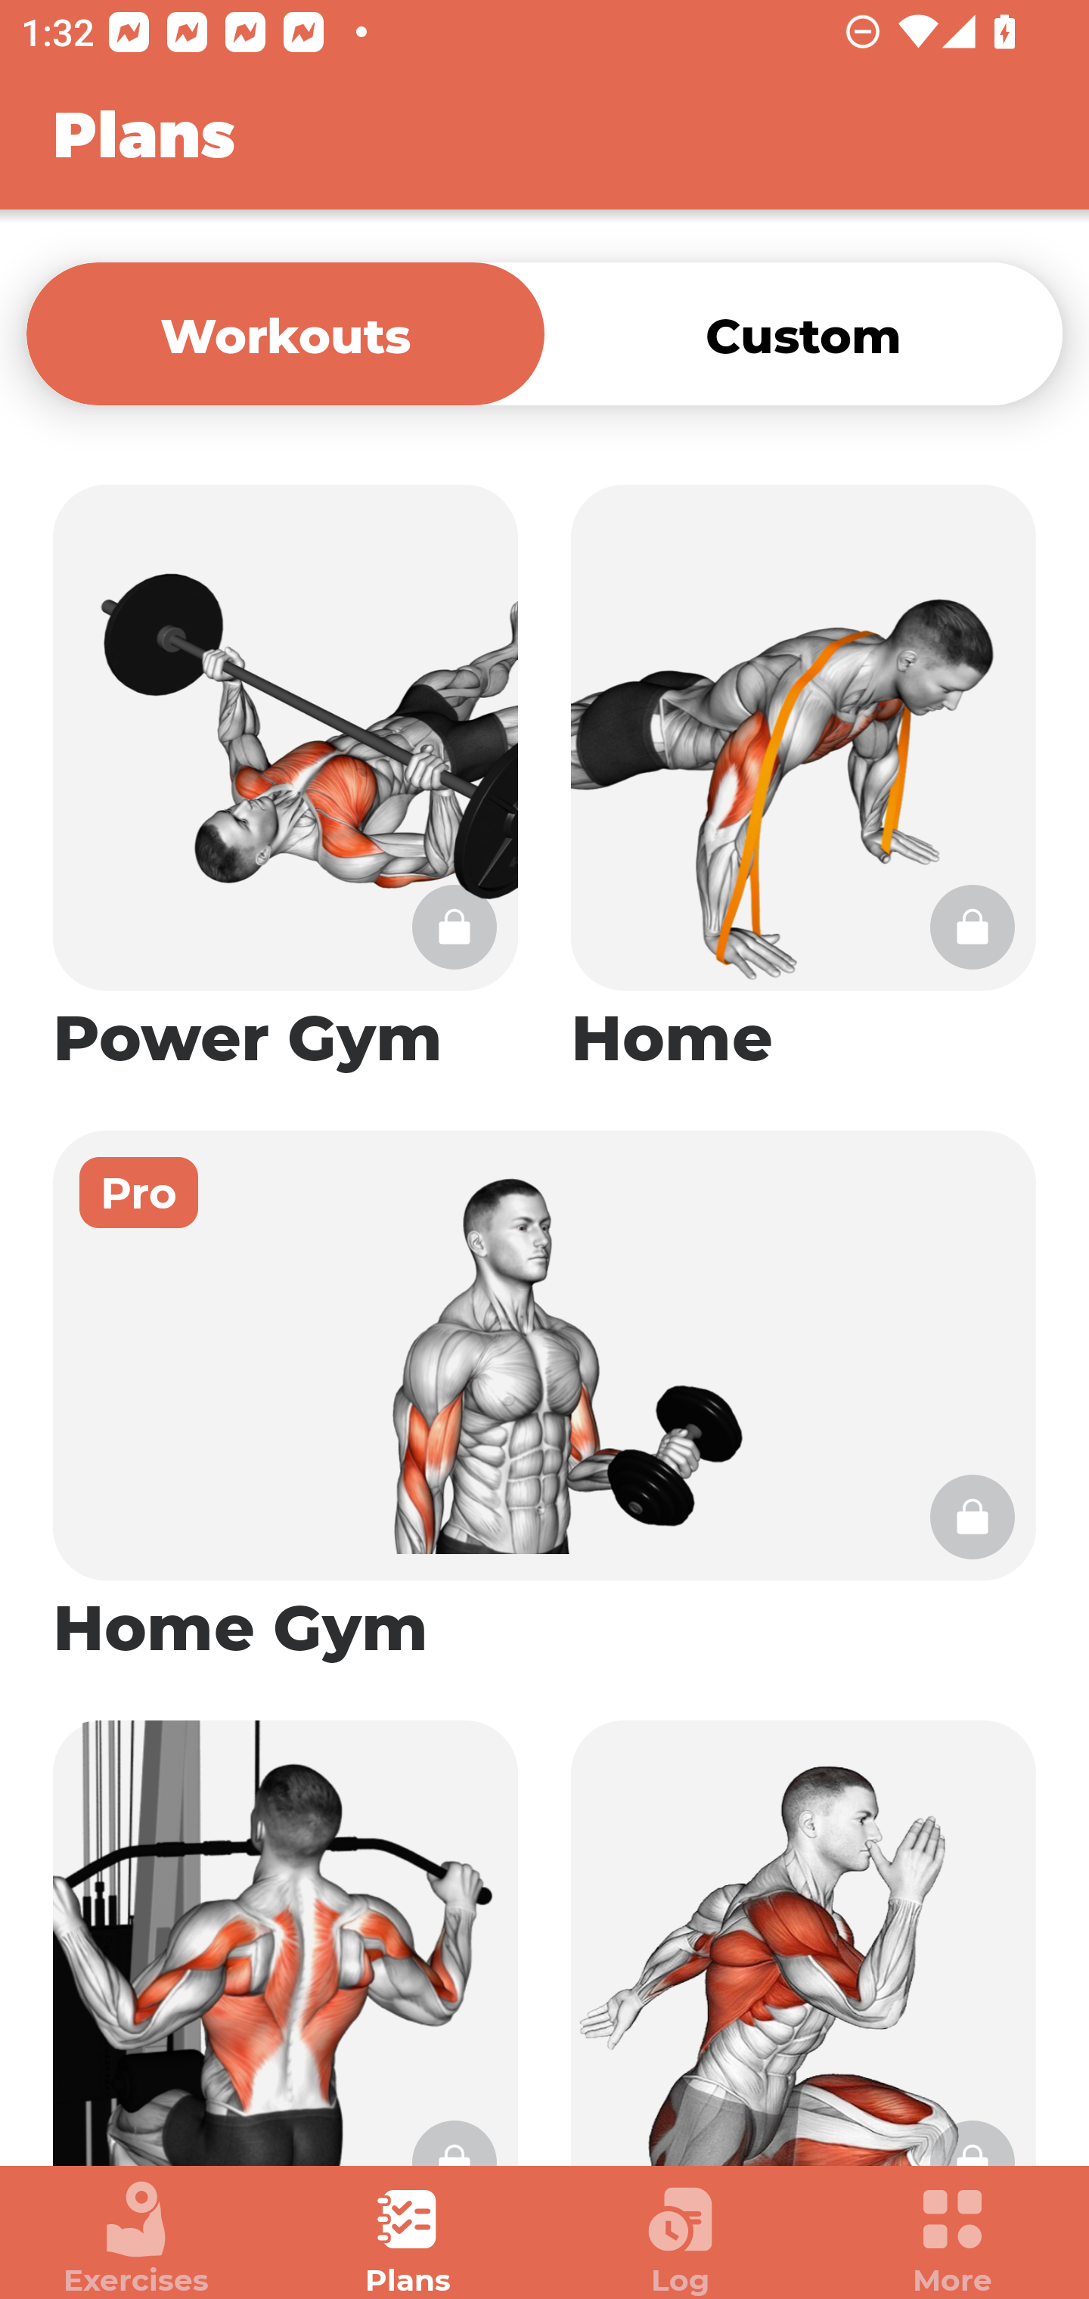  I want to click on Home, so click(803, 780).